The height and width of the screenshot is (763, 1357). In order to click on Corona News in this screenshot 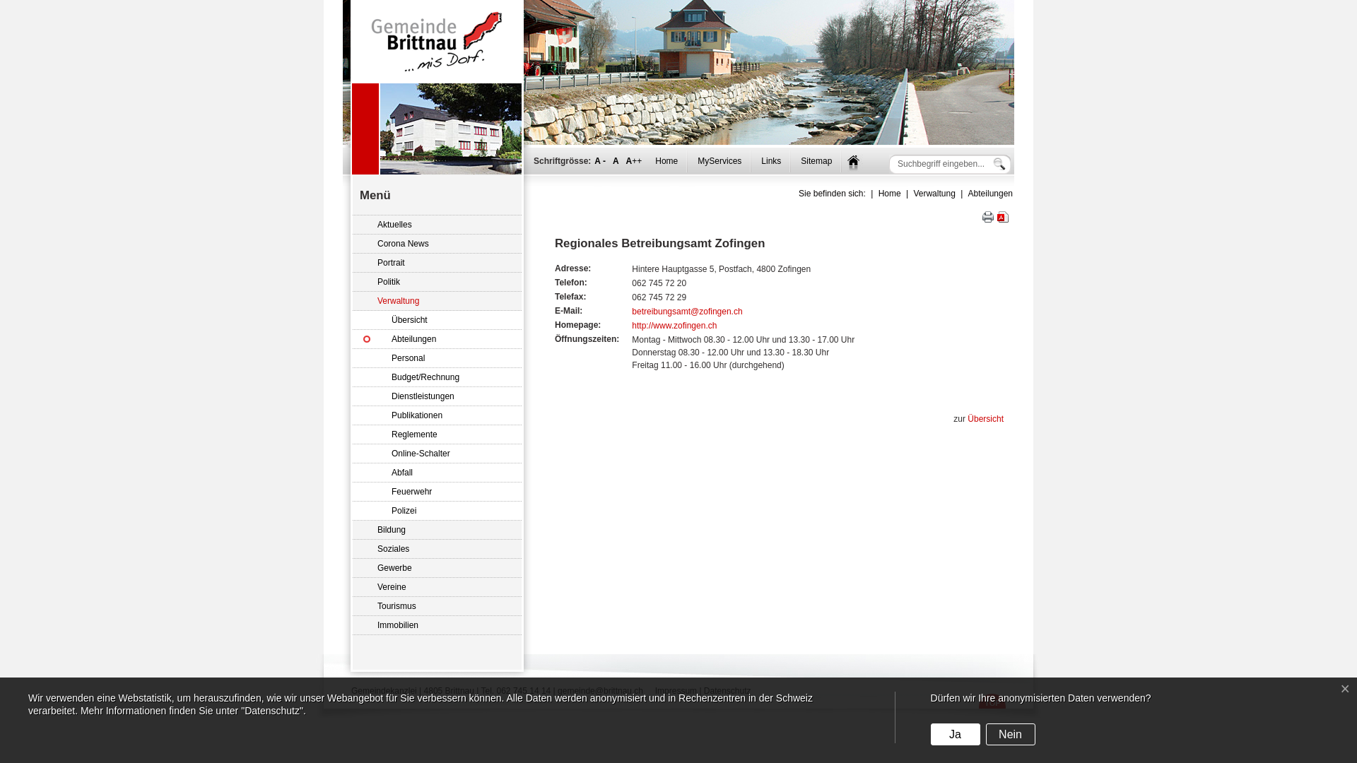, I will do `click(437, 244)`.